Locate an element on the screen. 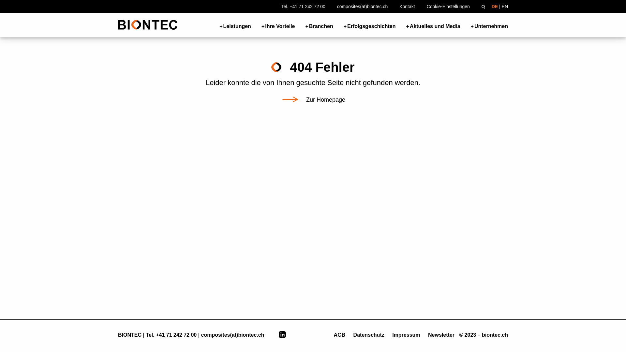 Image resolution: width=626 pixels, height=352 pixels. Erfolgsgeschichten is located at coordinates (370, 25).